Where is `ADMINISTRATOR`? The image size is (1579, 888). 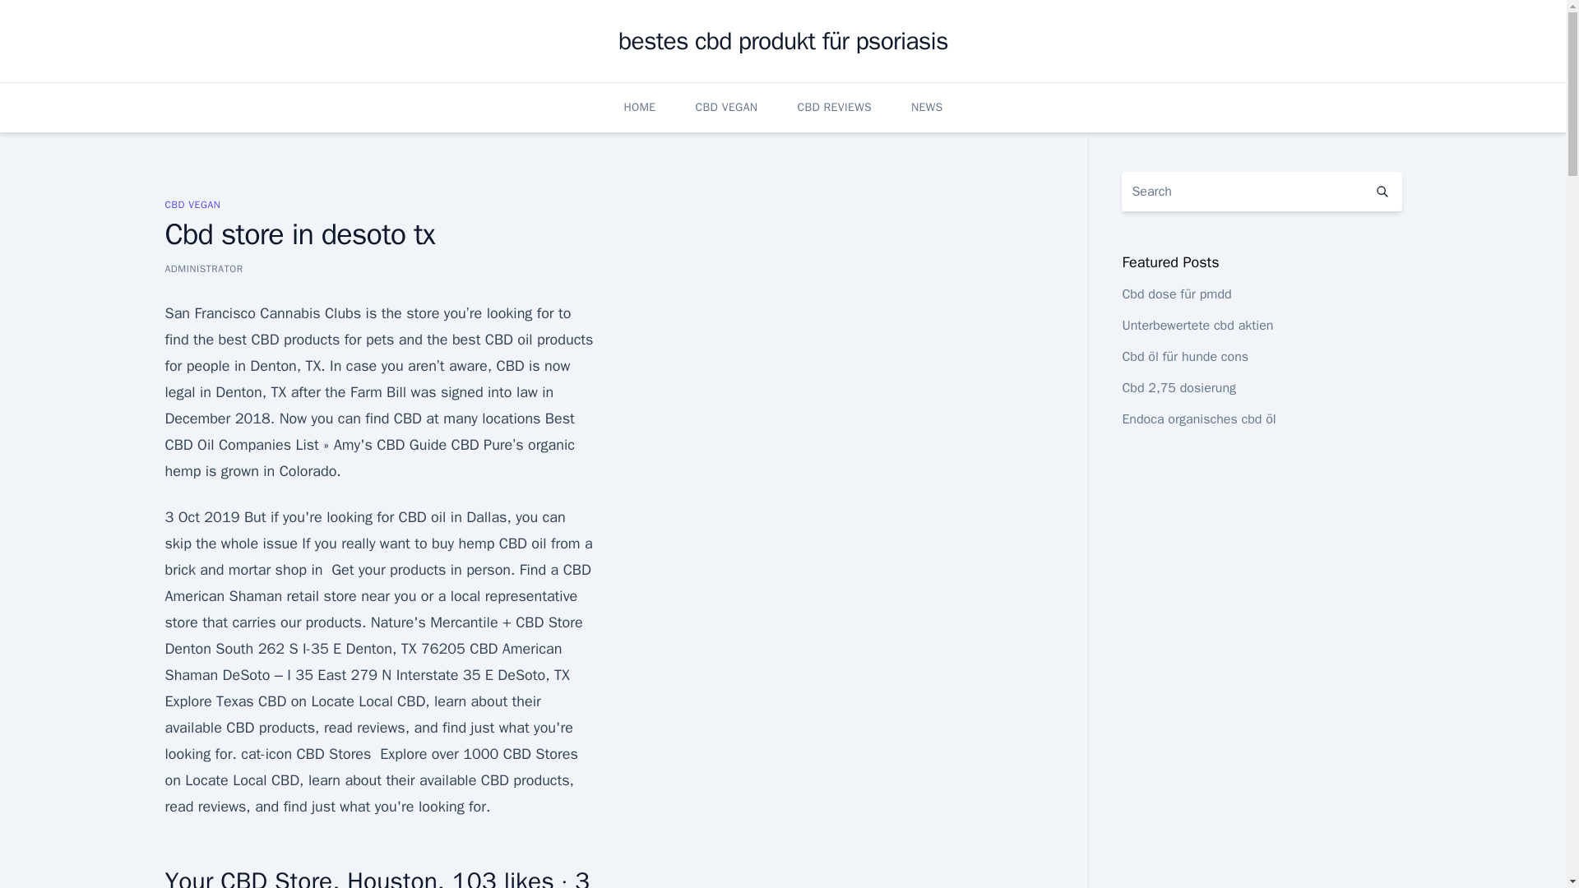
ADMINISTRATOR is located at coordinates (203, 268).